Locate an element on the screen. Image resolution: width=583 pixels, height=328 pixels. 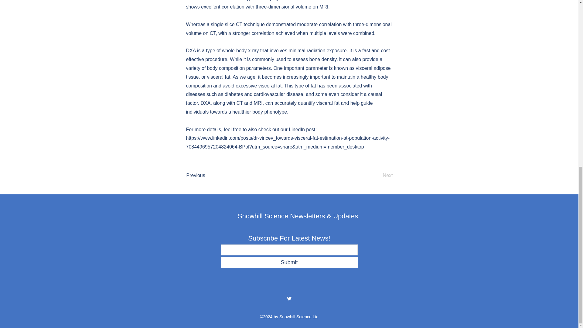
Next is located at coordinates (378, 176).